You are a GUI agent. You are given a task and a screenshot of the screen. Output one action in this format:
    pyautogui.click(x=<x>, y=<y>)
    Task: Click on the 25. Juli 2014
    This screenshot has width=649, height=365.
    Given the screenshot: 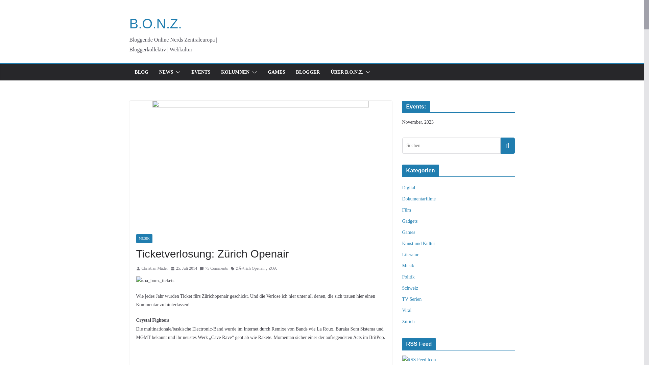 What is the action you would take?
    pyautogui.click(x=184, y=269)
    